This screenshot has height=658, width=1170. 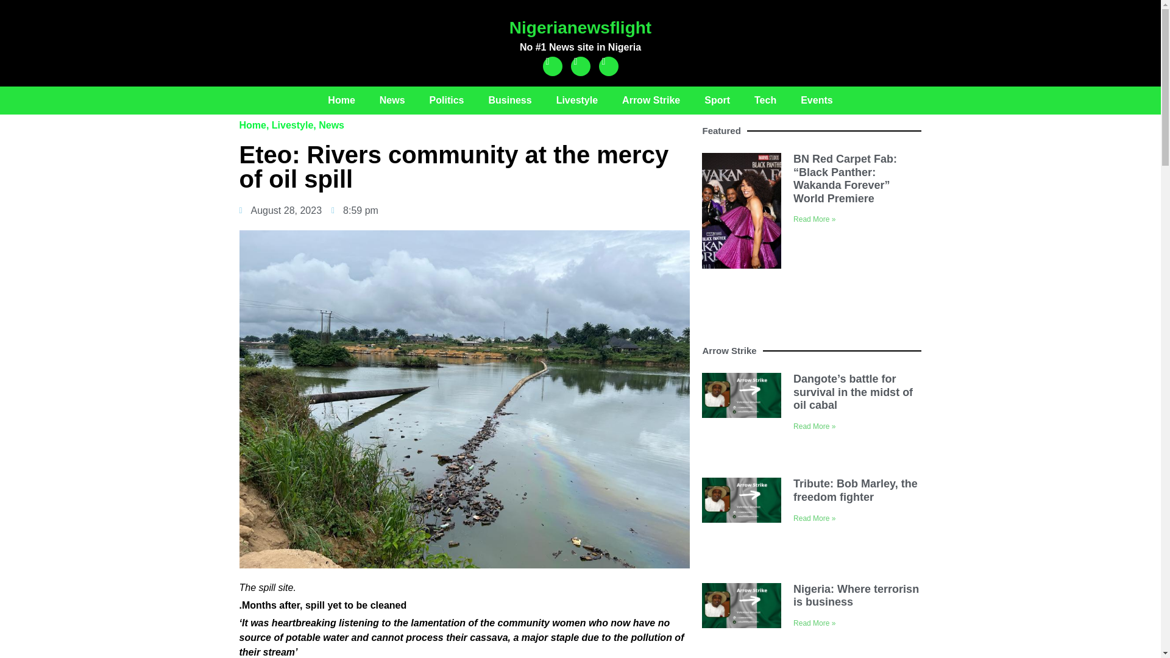 What do you see at coordinates (447, 100) in the screenshot?
I see `Politics` at bounding box center [447, 100].